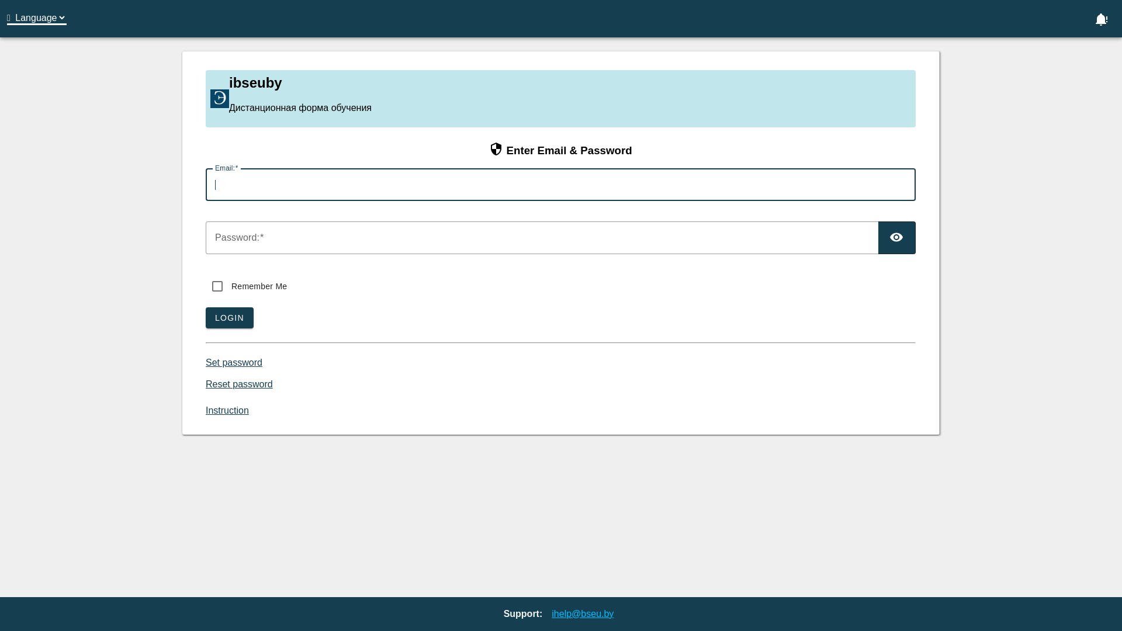 The width and height of the screenshot is (1122, 631). Describe the element at coordinates (583, 613) in the screenshot. I see `ihelp@bseu.by` at that location.